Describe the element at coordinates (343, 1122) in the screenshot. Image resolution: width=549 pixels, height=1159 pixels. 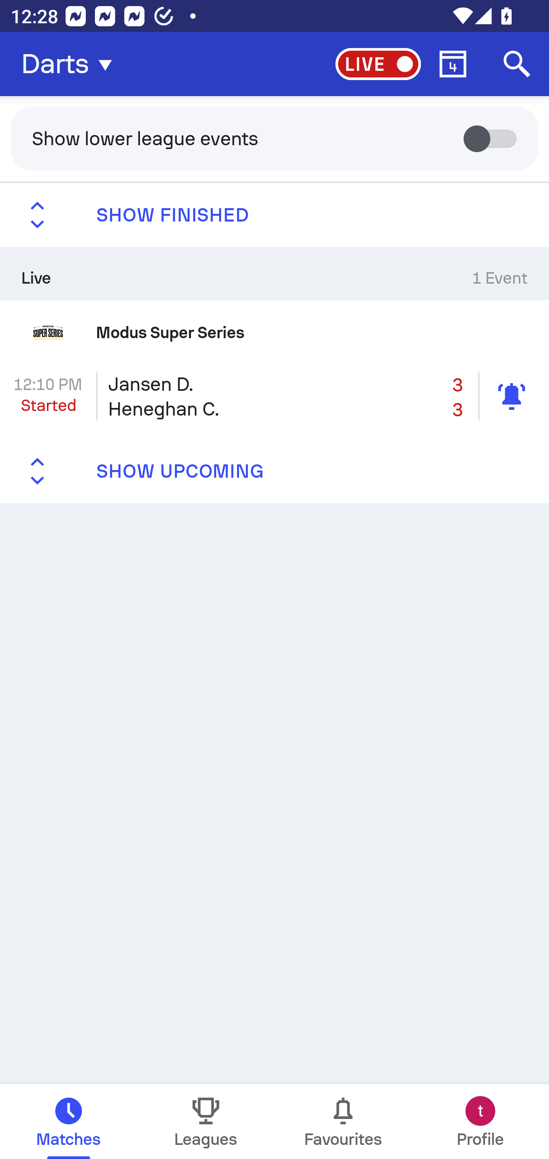
I see `Favourites` at that location.